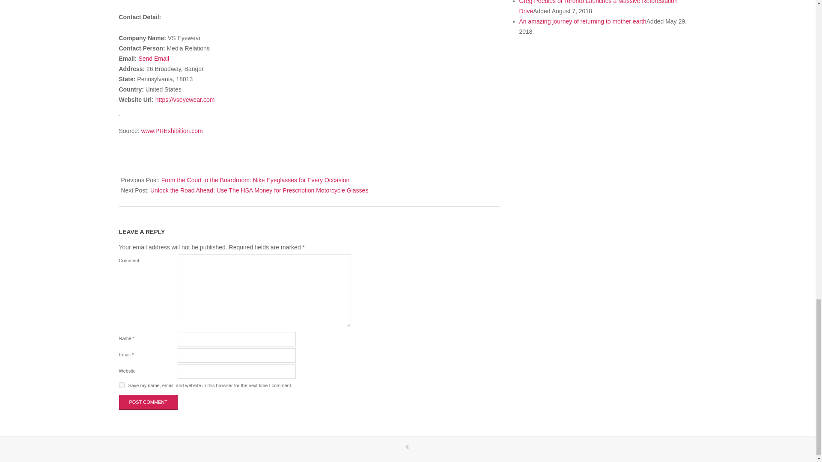 The height and width of the screenshot is (462, 822). Describe the element at coordinates (153, 58) in the screenshot. I see `Send Email` at that location.